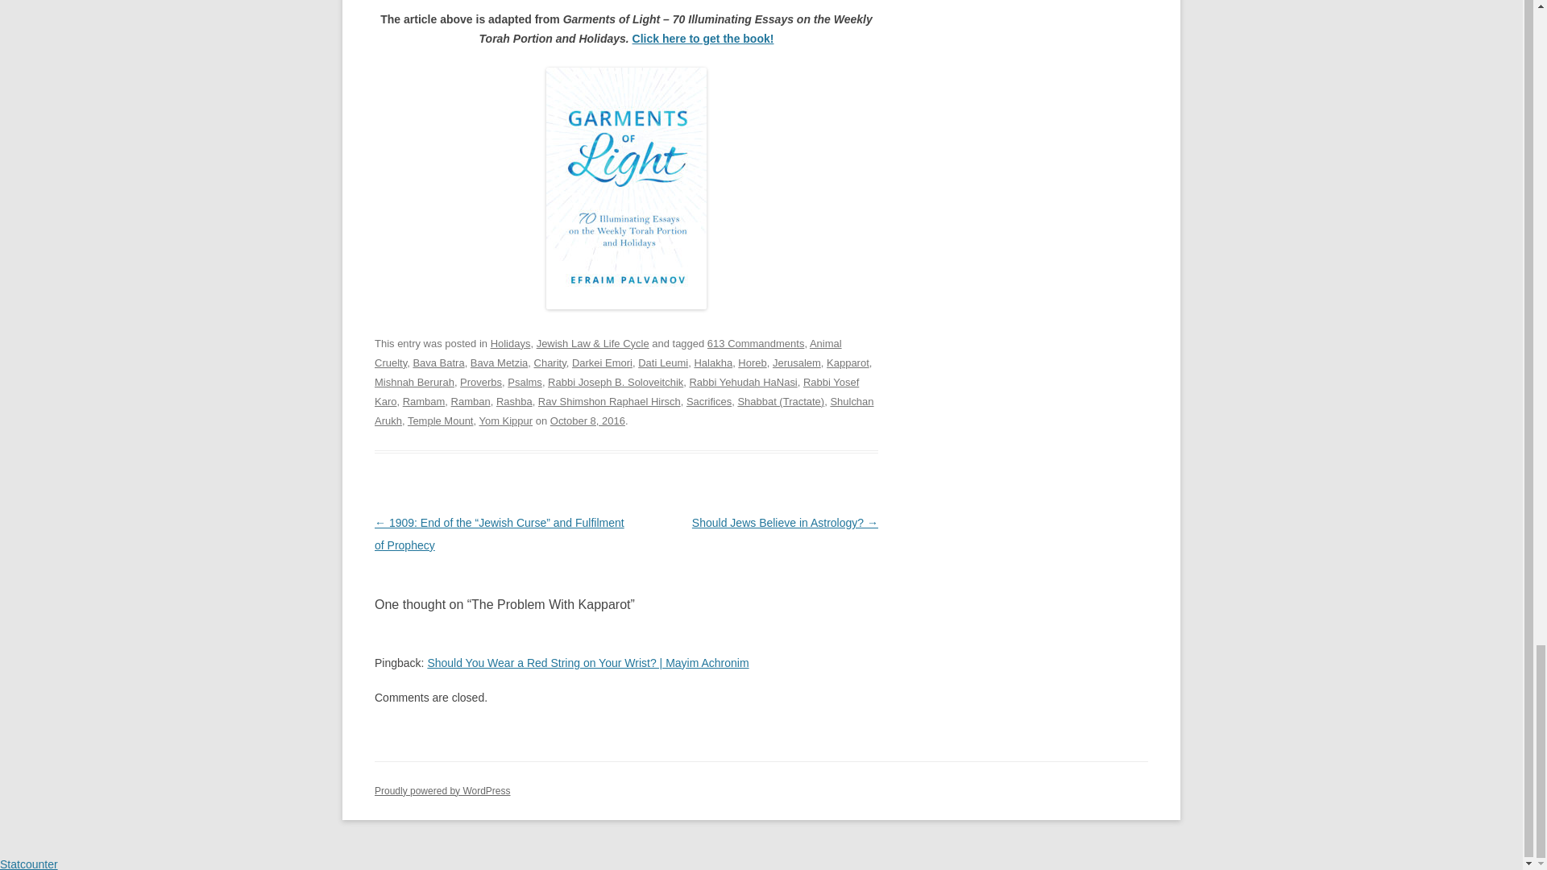 The width and height of the screenshot is (1547, 870). What do you see at coordinates (510, 343) in the screenshot?
I see `Holidays` at bounding box center [510, 343].